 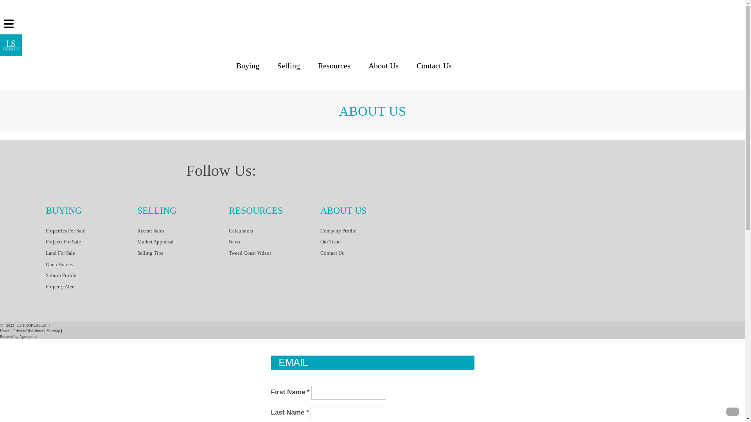 What do you see at coordinates (92, 231) in the screenshot?
I see `Properties For Sale` at bounding box center [92, 231].